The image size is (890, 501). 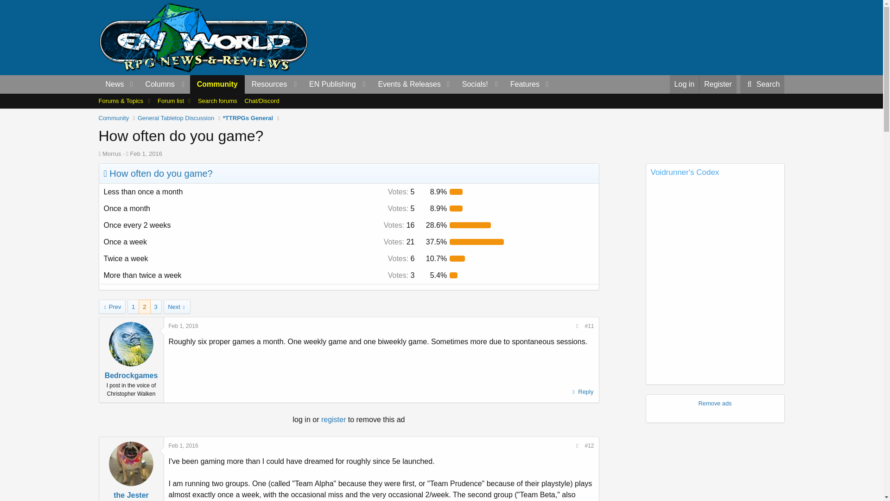 What do you see at coordinates (164, 84) in the screenshot?
I see `Columns` at bounding box center [164, 84].